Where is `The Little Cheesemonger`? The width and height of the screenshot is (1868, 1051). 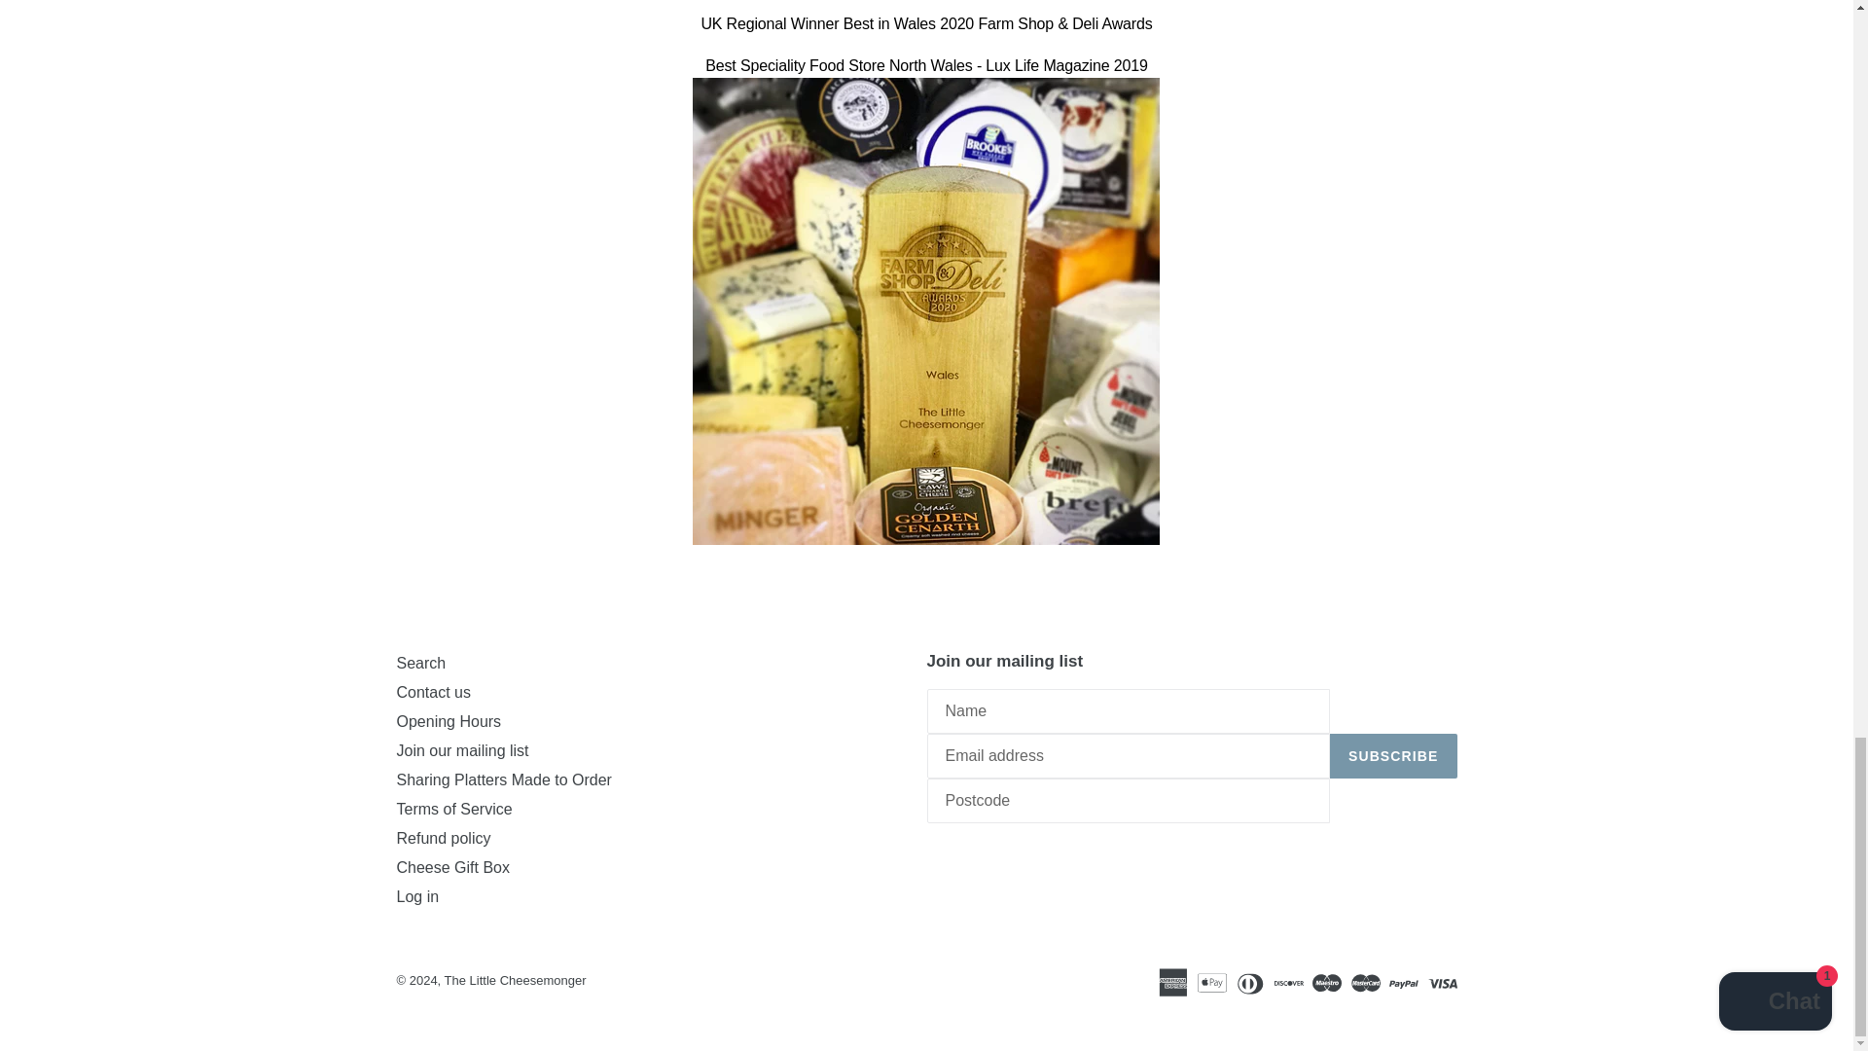
The Little Cheesemonger is located at coordinates (515, 981).